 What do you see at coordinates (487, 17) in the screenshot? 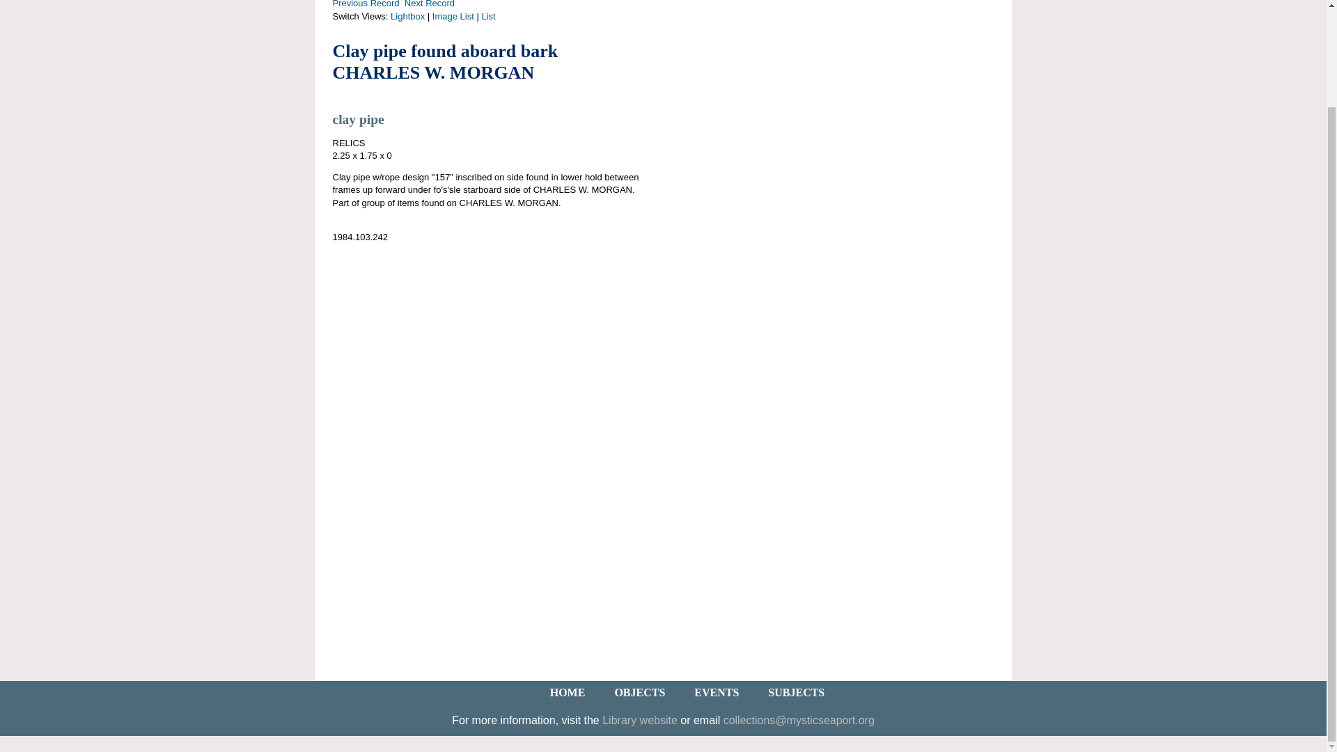
I see `List` at bounding box center [487, 17].